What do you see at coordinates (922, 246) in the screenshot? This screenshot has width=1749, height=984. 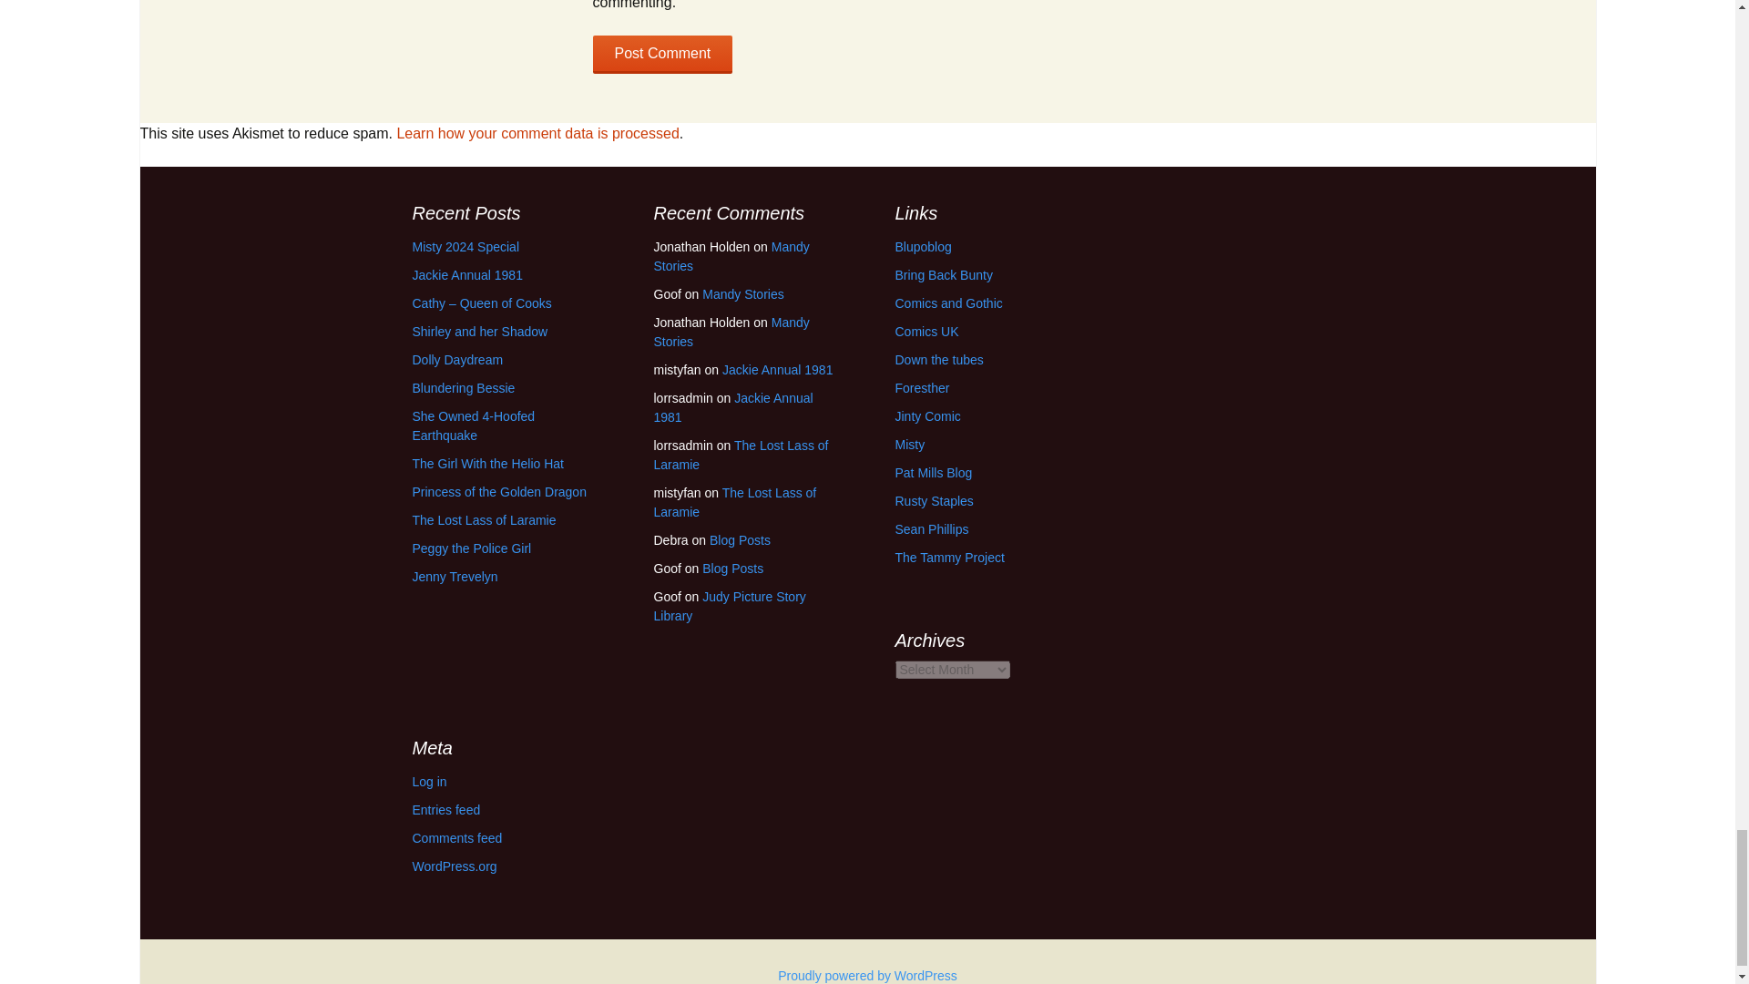 I see `Cool blog on girls comics ` at bounding box center [922, 246].